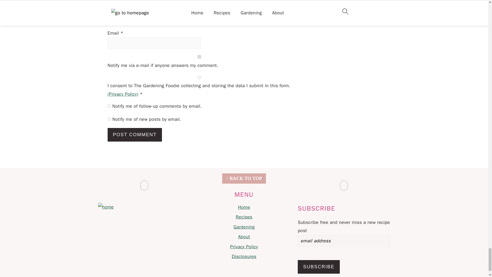  Describe the element at coordinates (135, 134) in the screenshot. I see `Post Comment` at that location.